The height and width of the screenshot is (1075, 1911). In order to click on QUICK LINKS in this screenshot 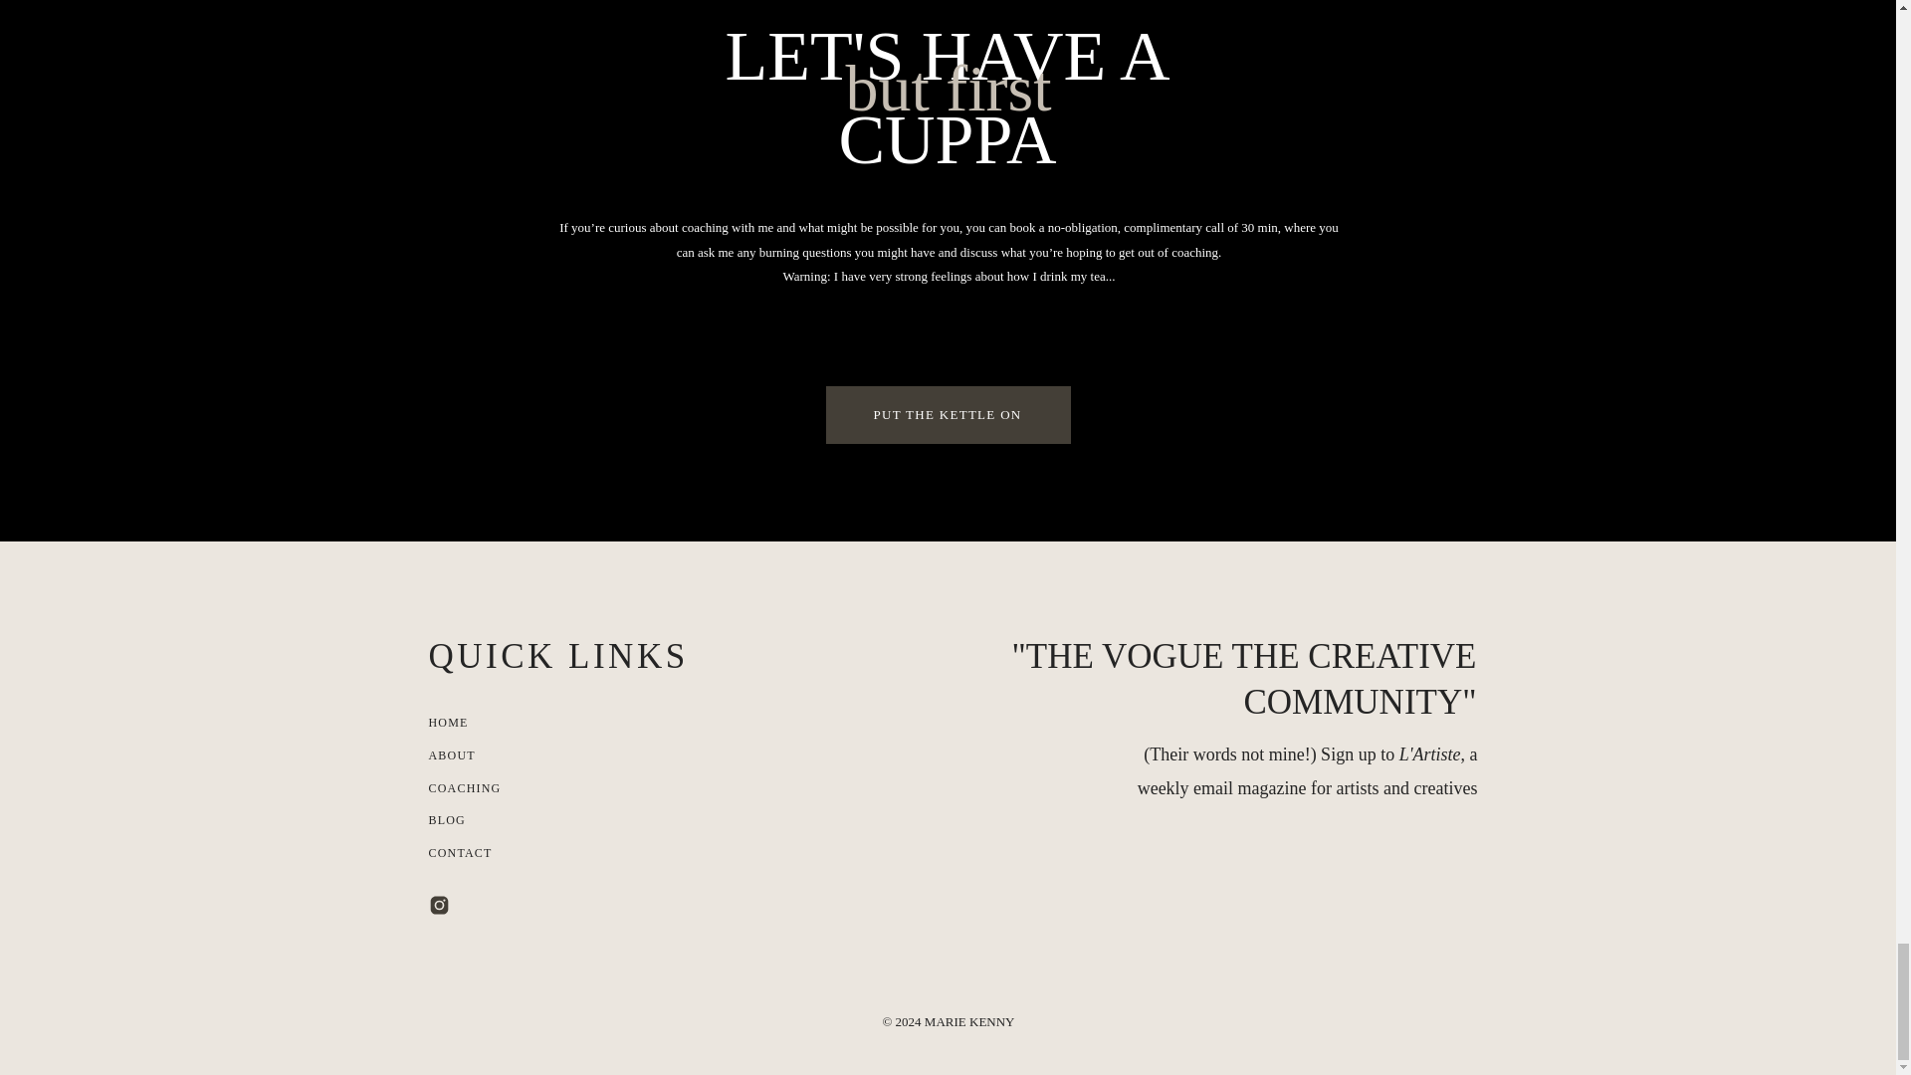, I will do `click(577, 657)`.